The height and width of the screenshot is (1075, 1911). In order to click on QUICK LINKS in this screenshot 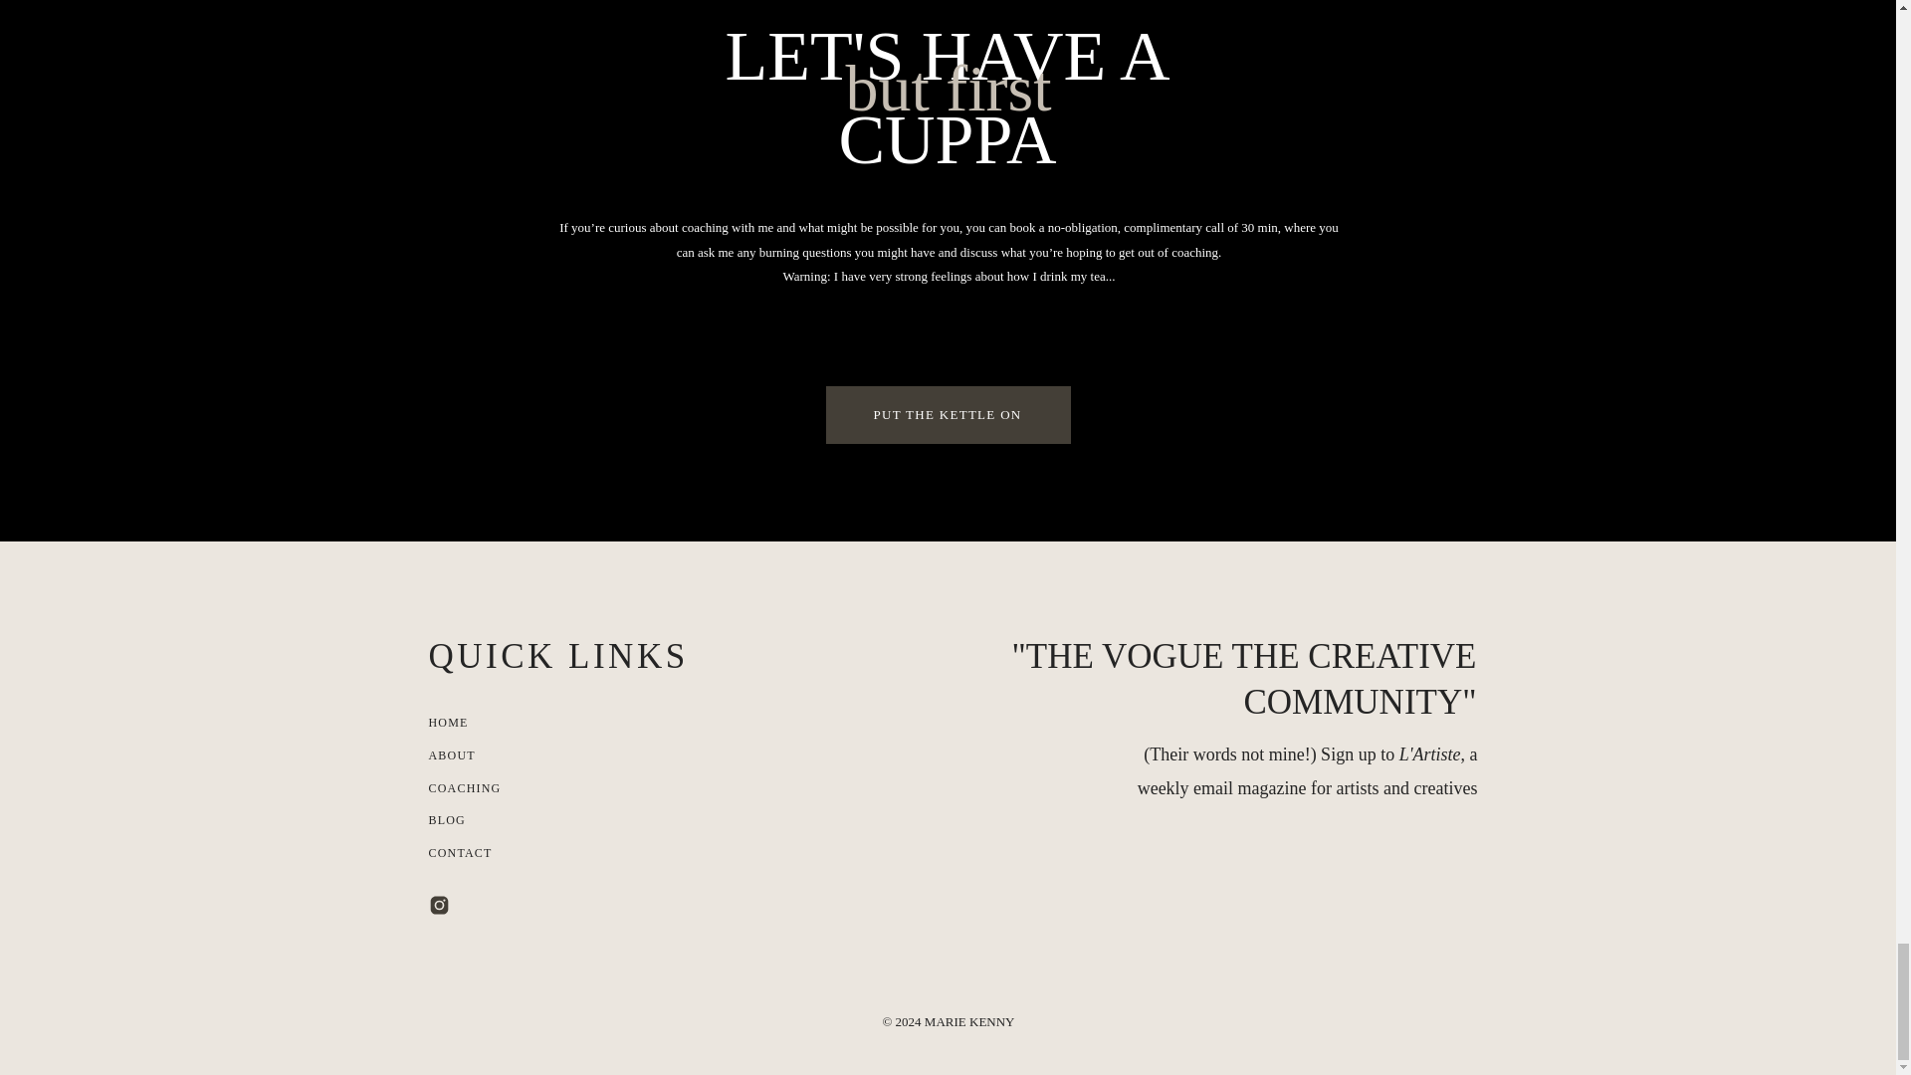, I will do `click(577, 657)`.